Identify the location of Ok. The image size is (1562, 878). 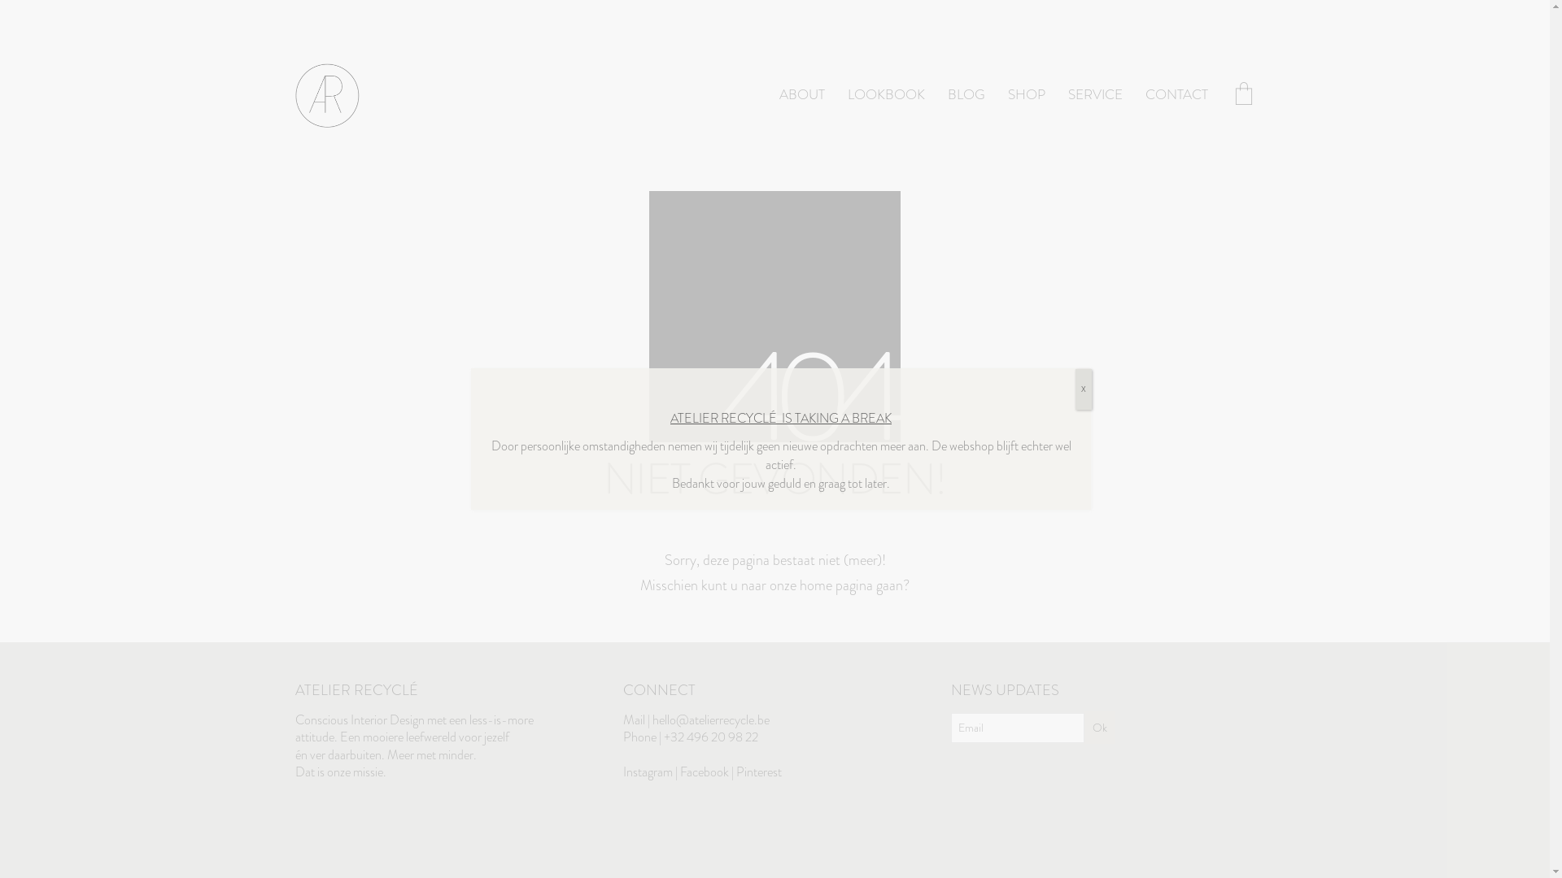
(1100, 728).